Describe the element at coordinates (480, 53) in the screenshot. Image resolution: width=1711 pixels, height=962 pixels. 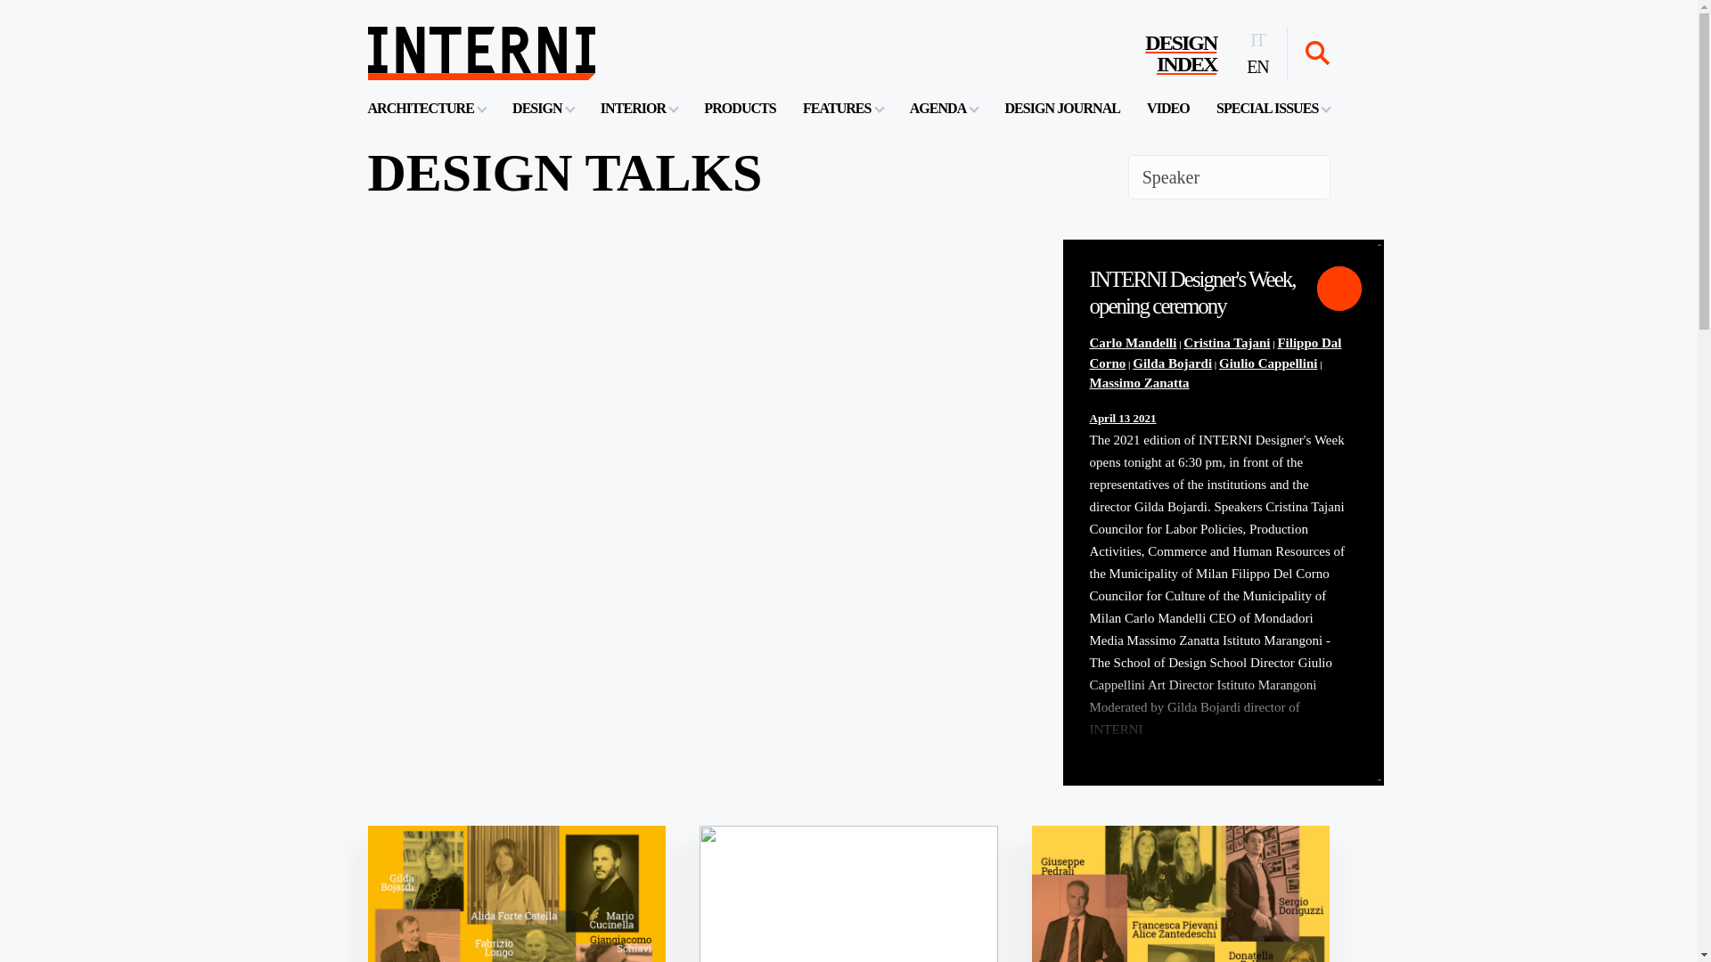
I see `interni magazine` at that location.